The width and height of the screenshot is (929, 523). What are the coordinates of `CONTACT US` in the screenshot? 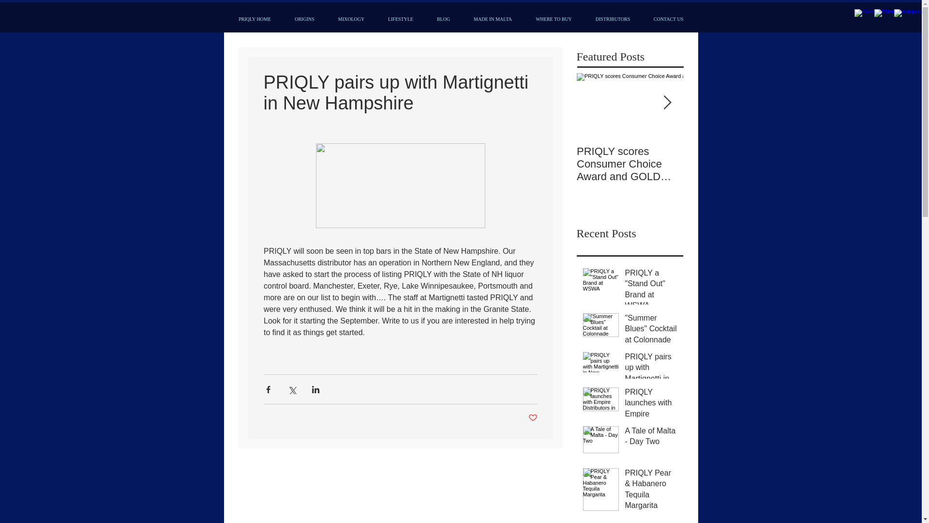 It's located at (668, 19).